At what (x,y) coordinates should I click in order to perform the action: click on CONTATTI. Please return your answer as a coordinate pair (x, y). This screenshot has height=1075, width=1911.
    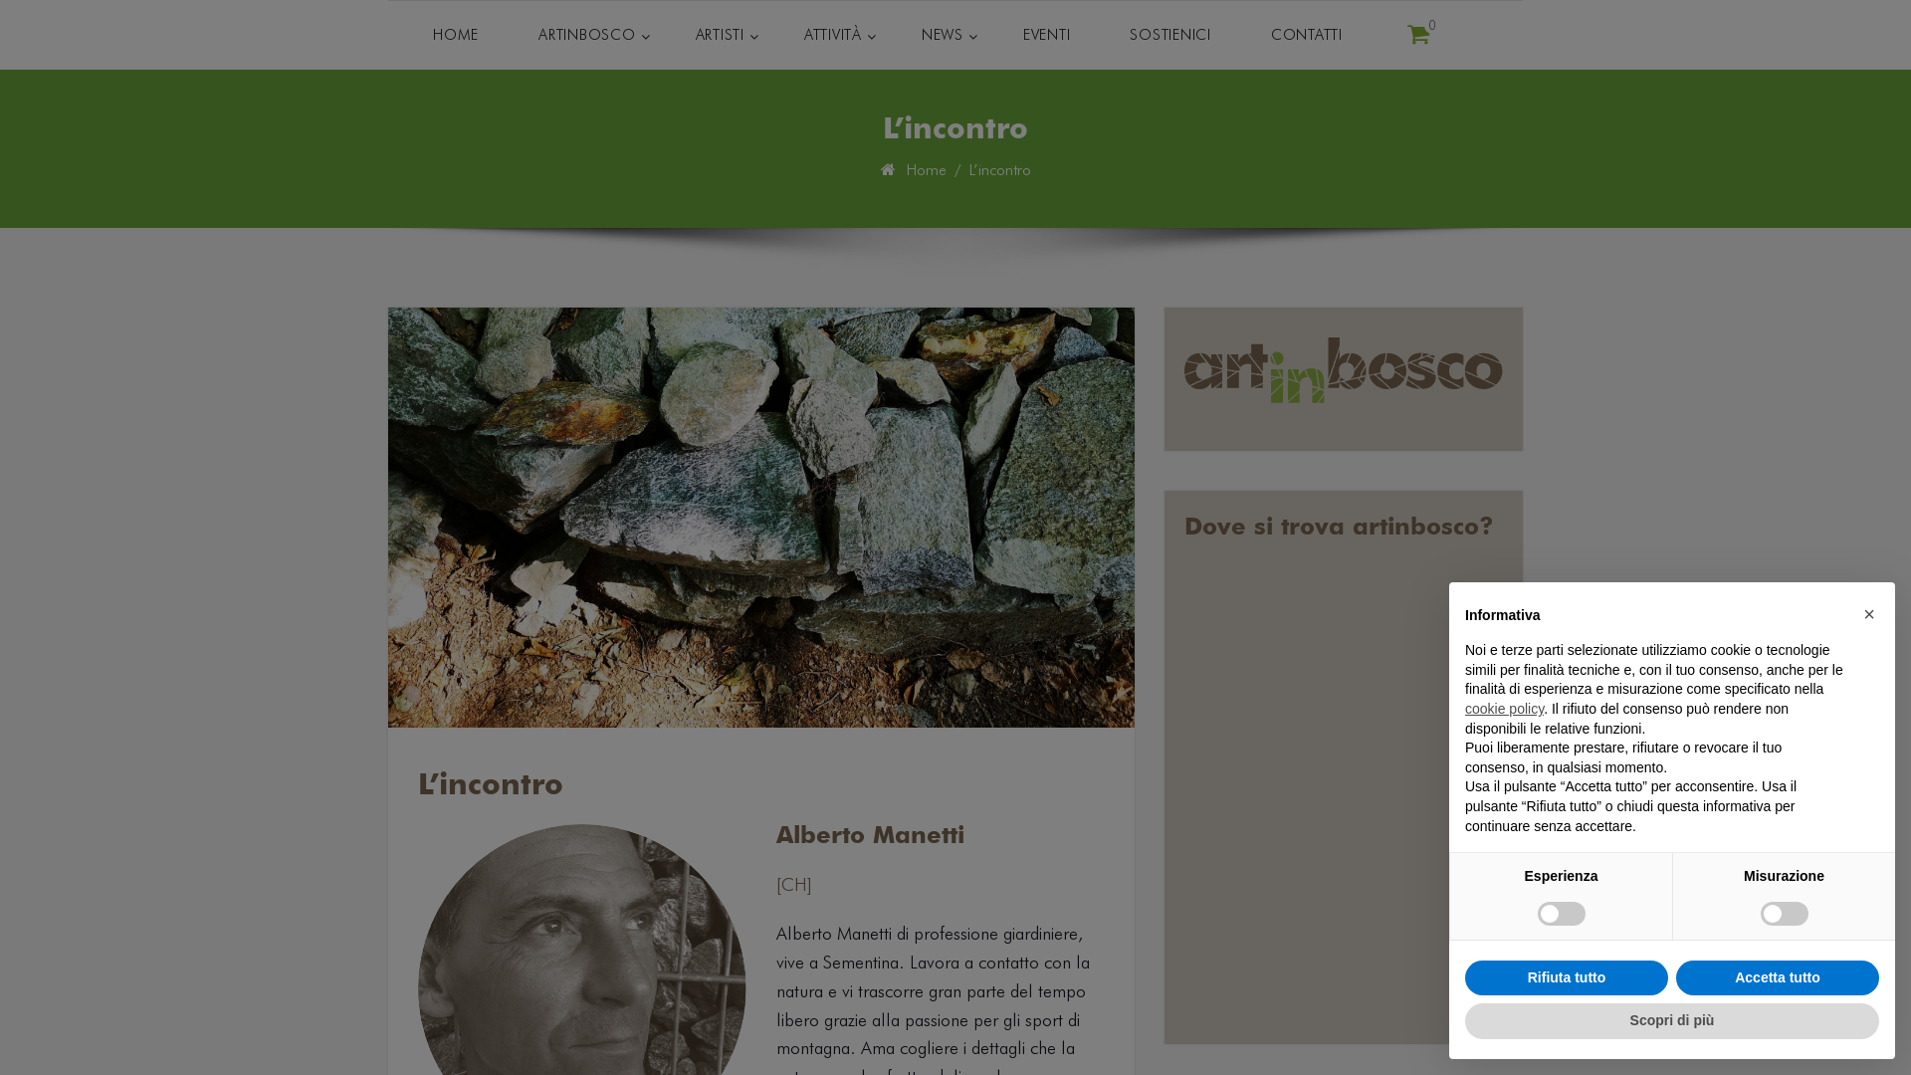
    Looking at the image, I should click on (1307, 36).